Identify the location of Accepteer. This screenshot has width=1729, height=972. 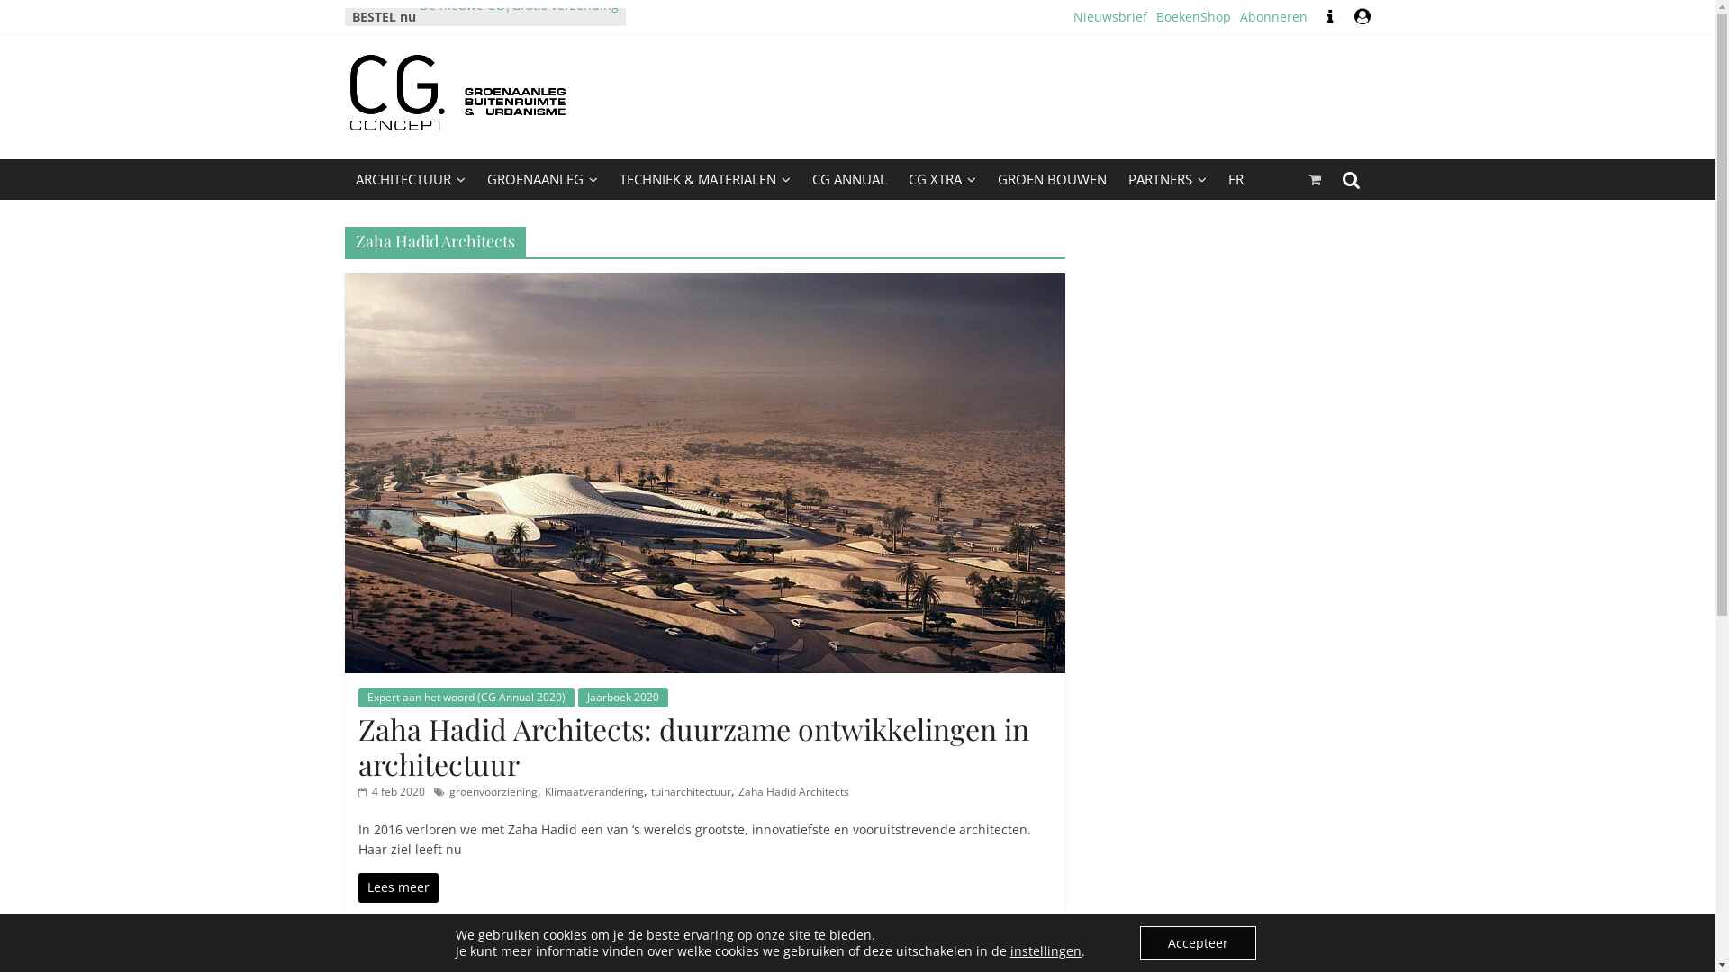
(1198, 943).